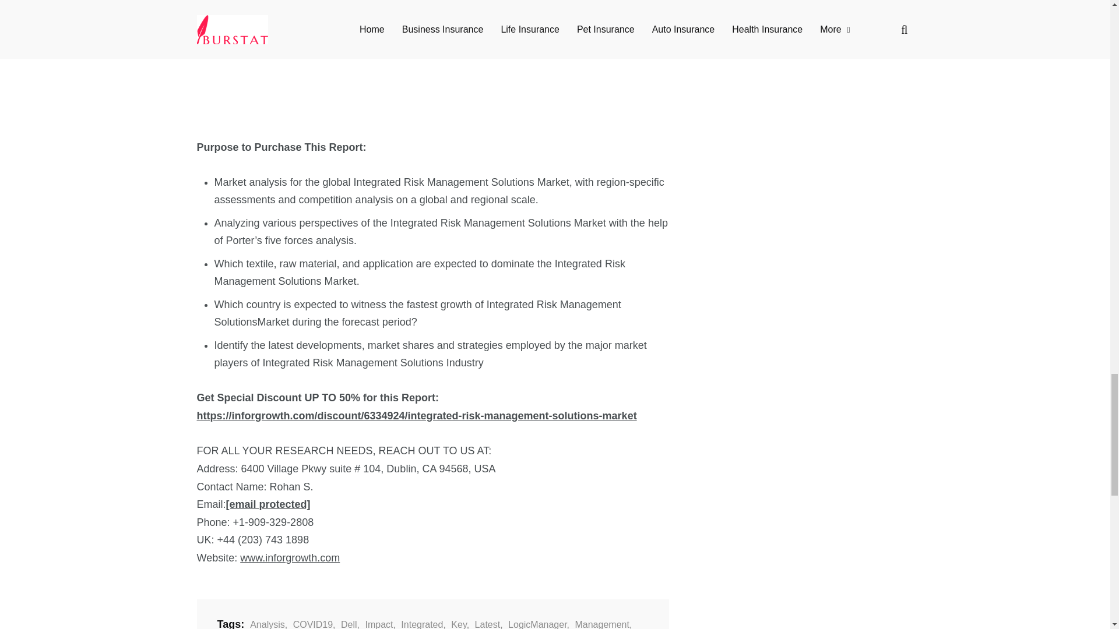  Describe the element at coordinates (266, 624) in the screenshot. I see `Analysis` at that location.